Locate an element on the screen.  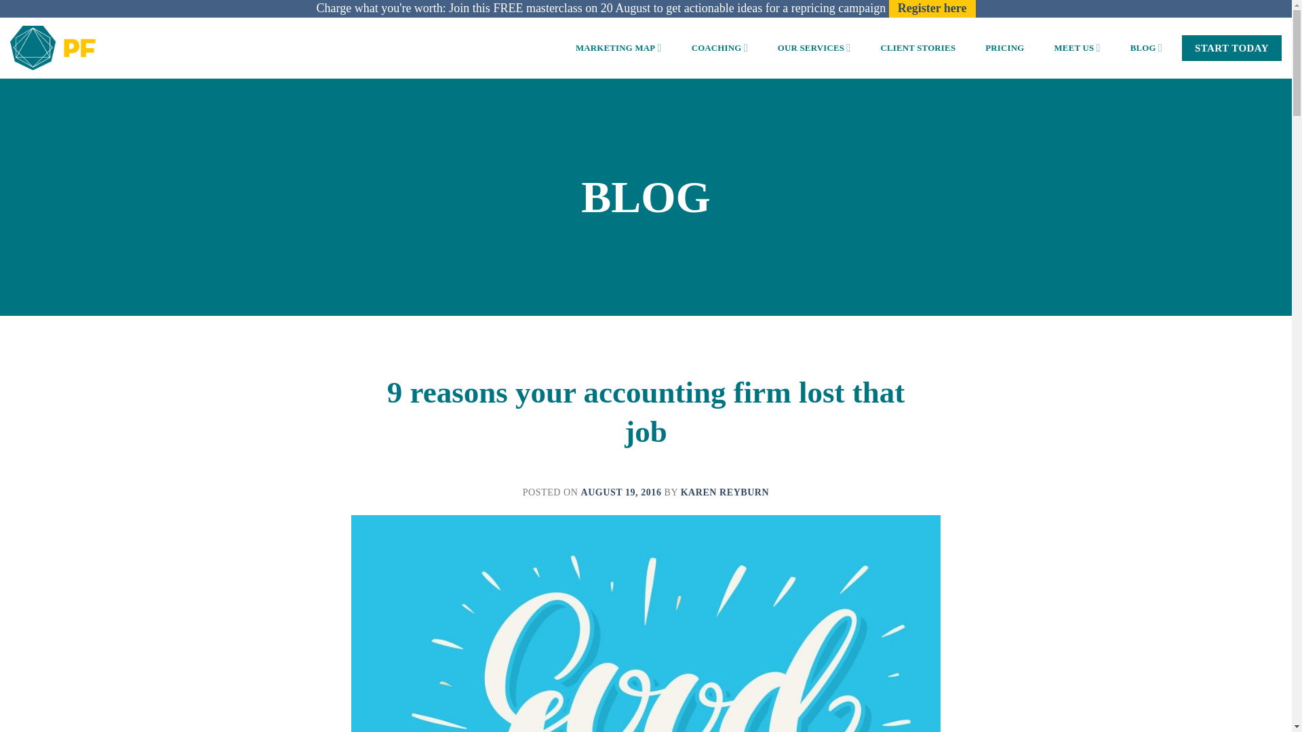
PRICING is located at coordinates (1004, 47).